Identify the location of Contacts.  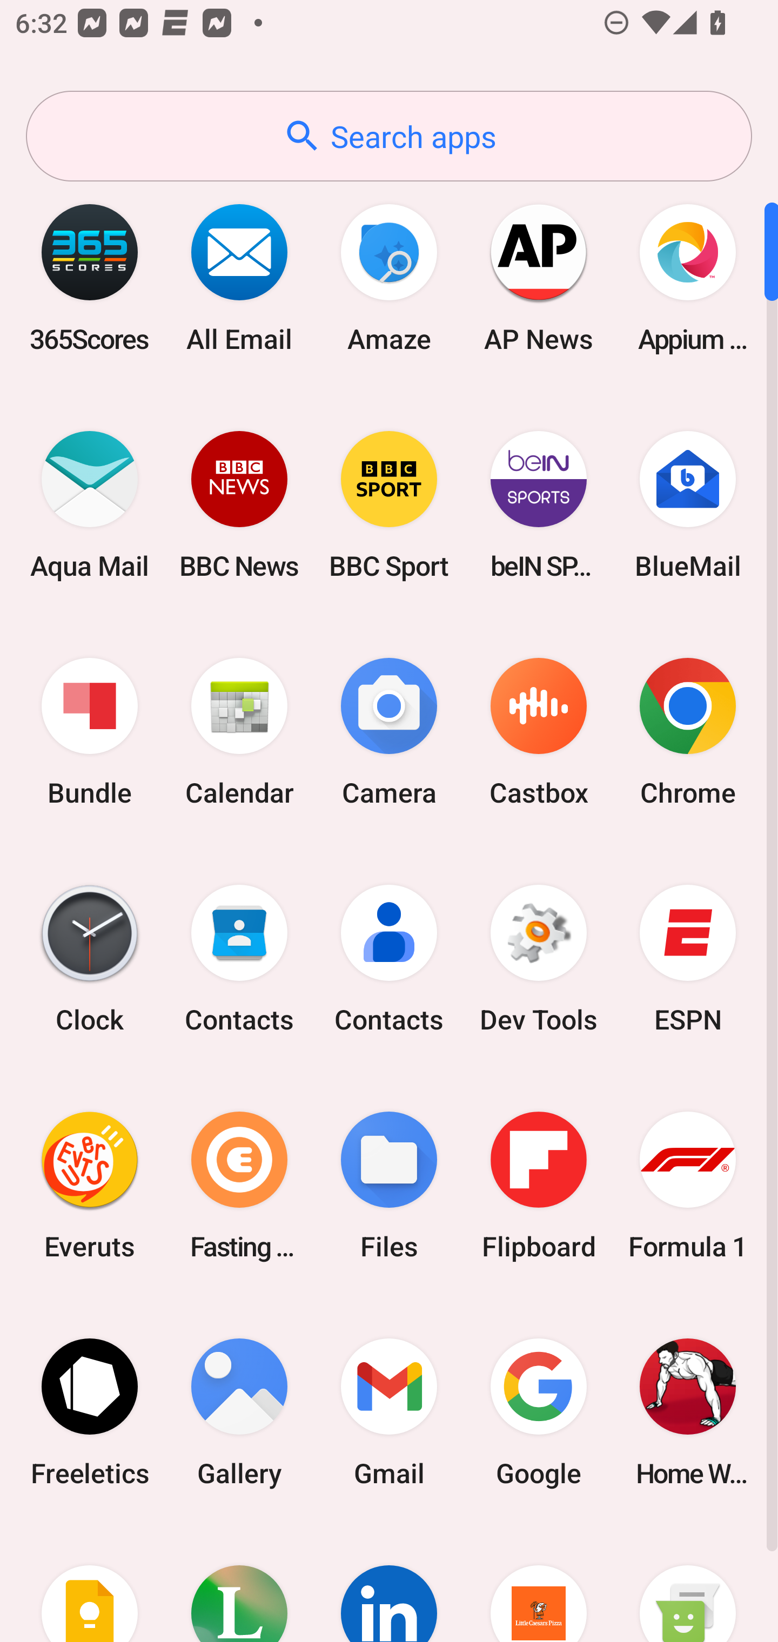
(239, 959).